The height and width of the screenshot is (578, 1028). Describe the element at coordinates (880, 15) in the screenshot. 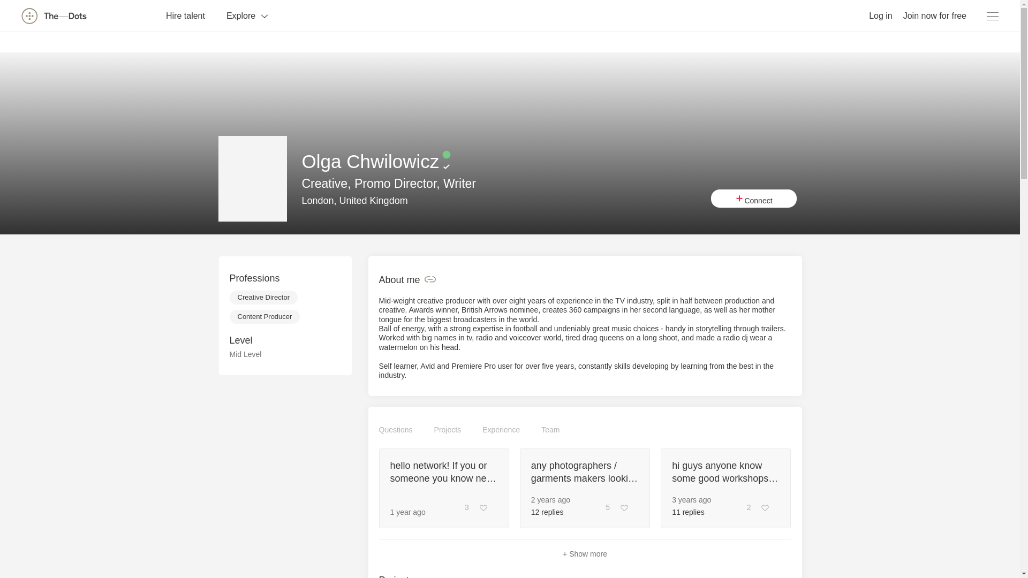

I see `Log in` at that location.